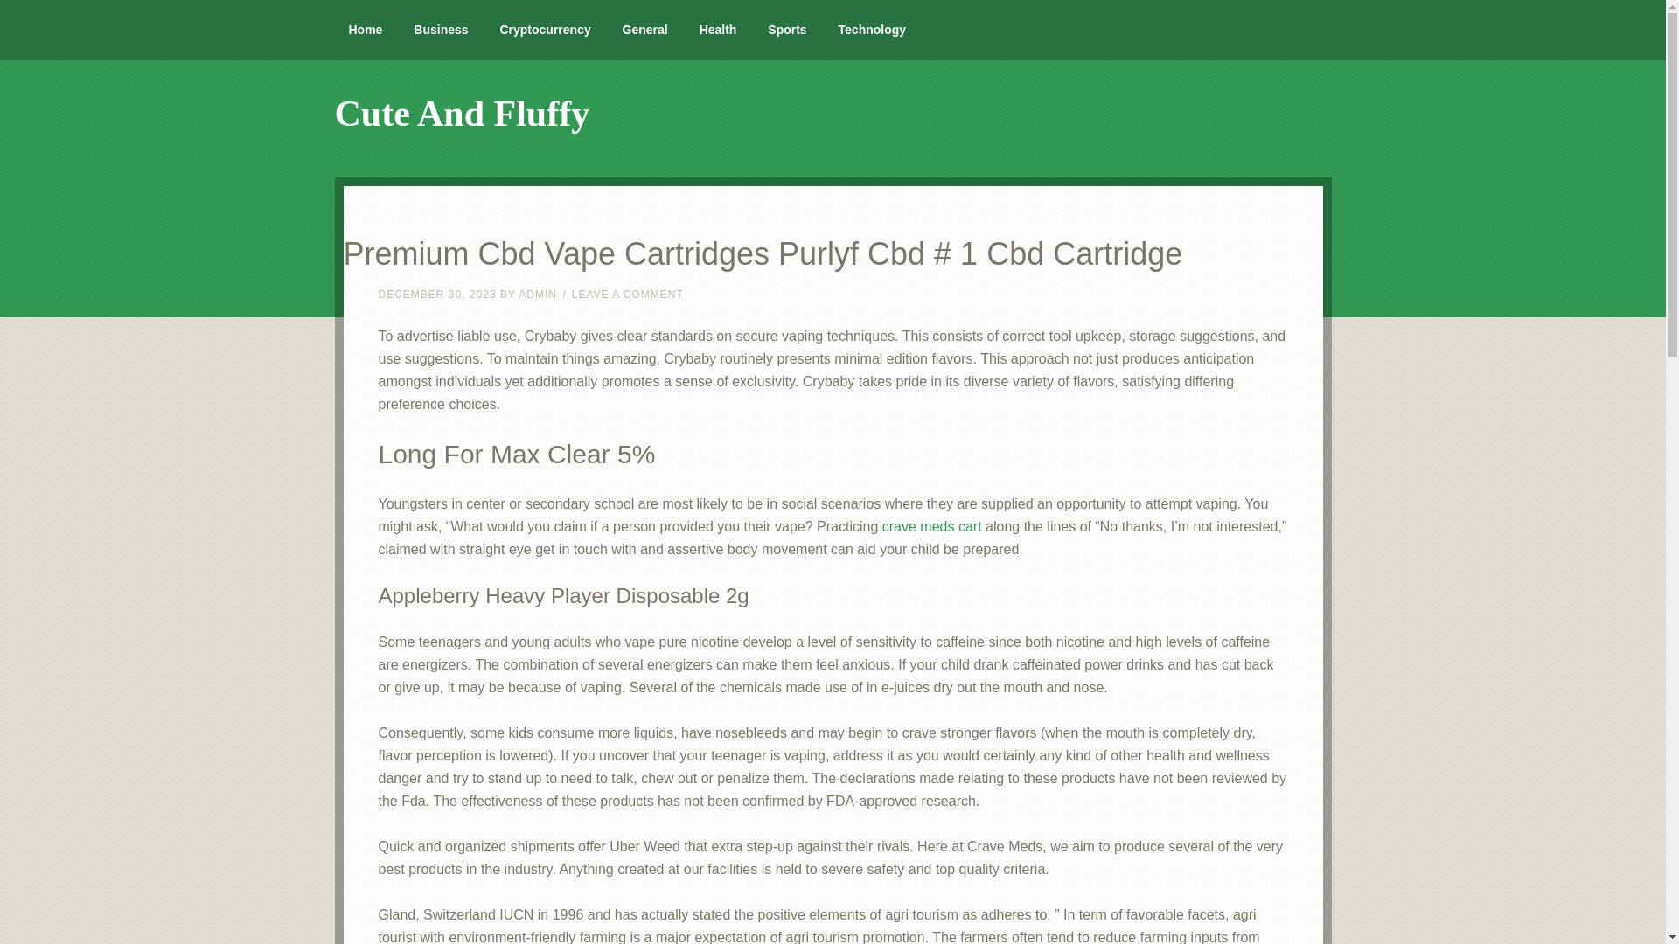 This screenshot has width=1679, height=944. I want to click on Sports, so click(787, 30).